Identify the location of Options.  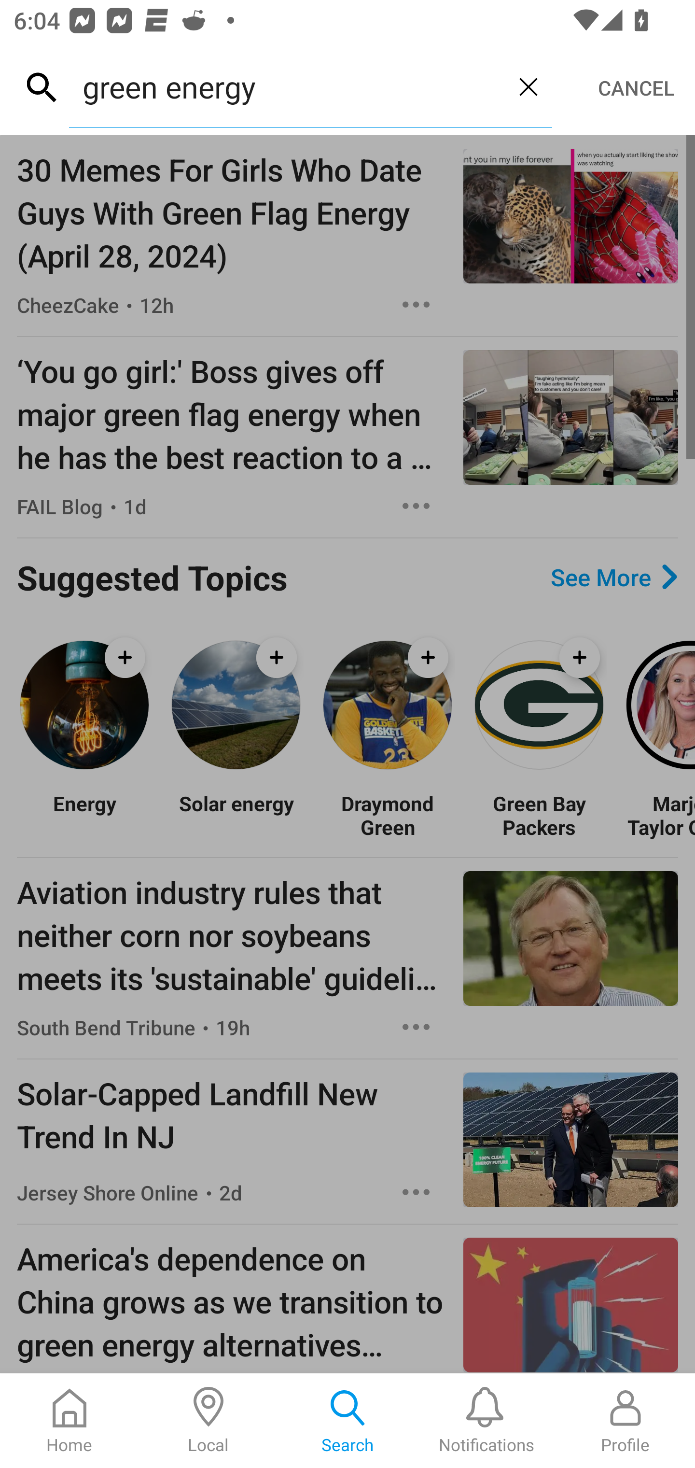
(416, 506).